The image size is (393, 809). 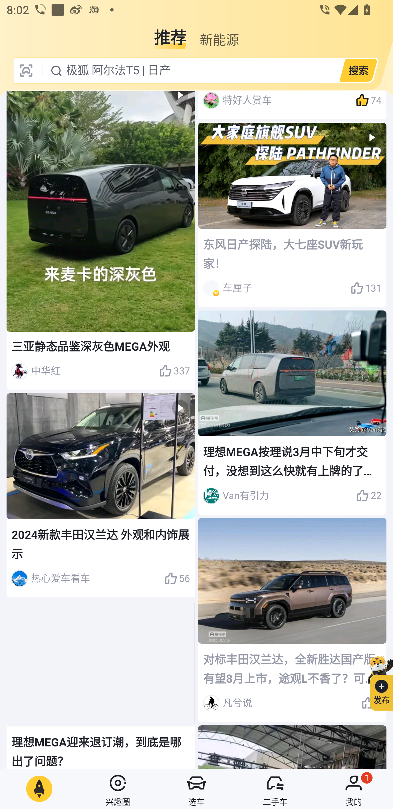 What do you see at coordinates (275, 789) in the screenshot?
I see ` 二手车` at bounding box center [275, 789].